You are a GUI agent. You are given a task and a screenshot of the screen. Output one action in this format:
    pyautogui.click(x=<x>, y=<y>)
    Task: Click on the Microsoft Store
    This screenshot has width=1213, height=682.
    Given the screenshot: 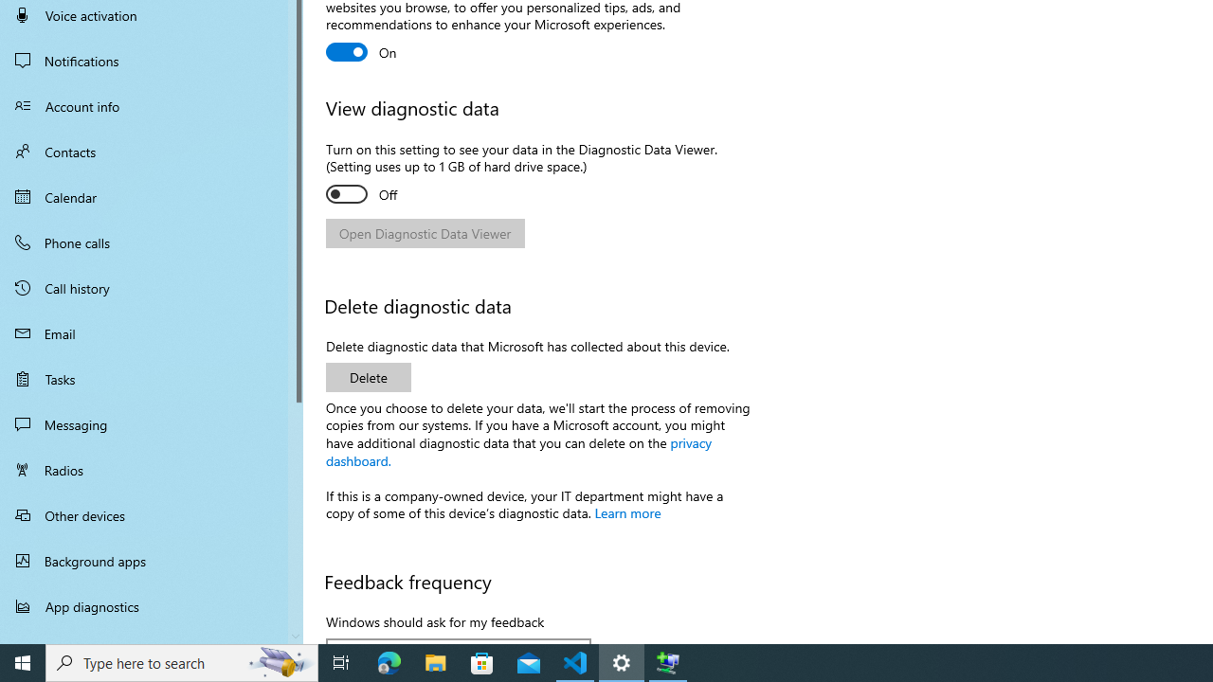 What is the action you would take?
    pyautogui.click(x=482, y=663)
    